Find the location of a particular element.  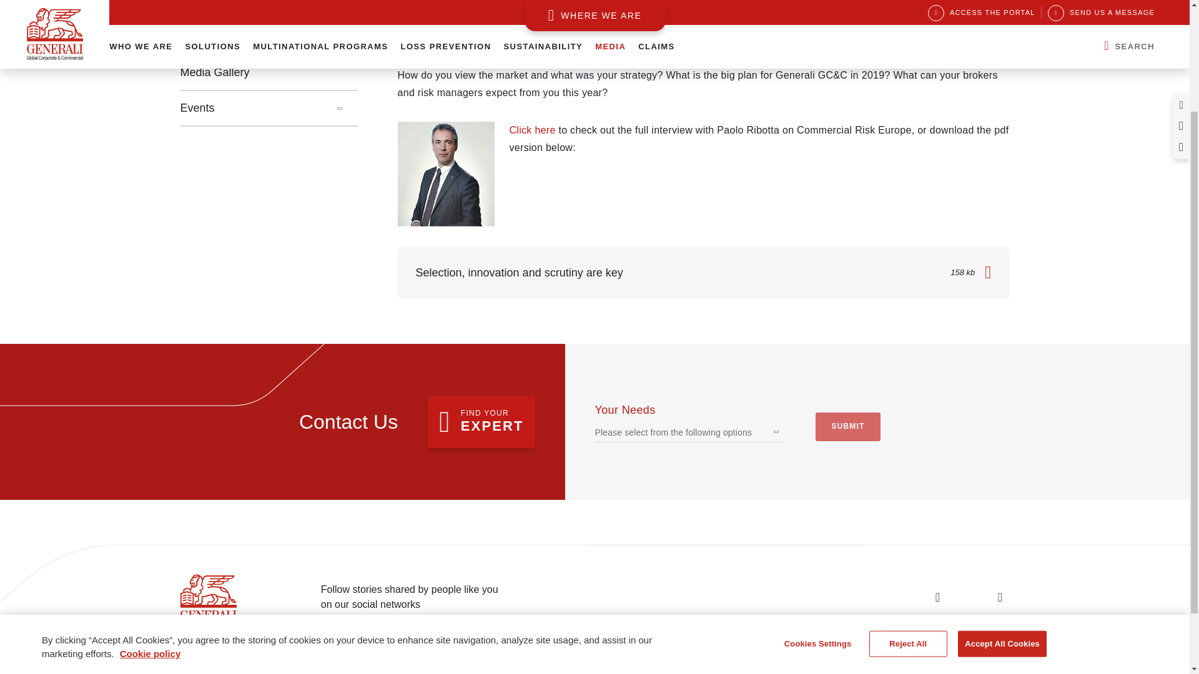

Please select from the following options is located at coordinates (673, 432).